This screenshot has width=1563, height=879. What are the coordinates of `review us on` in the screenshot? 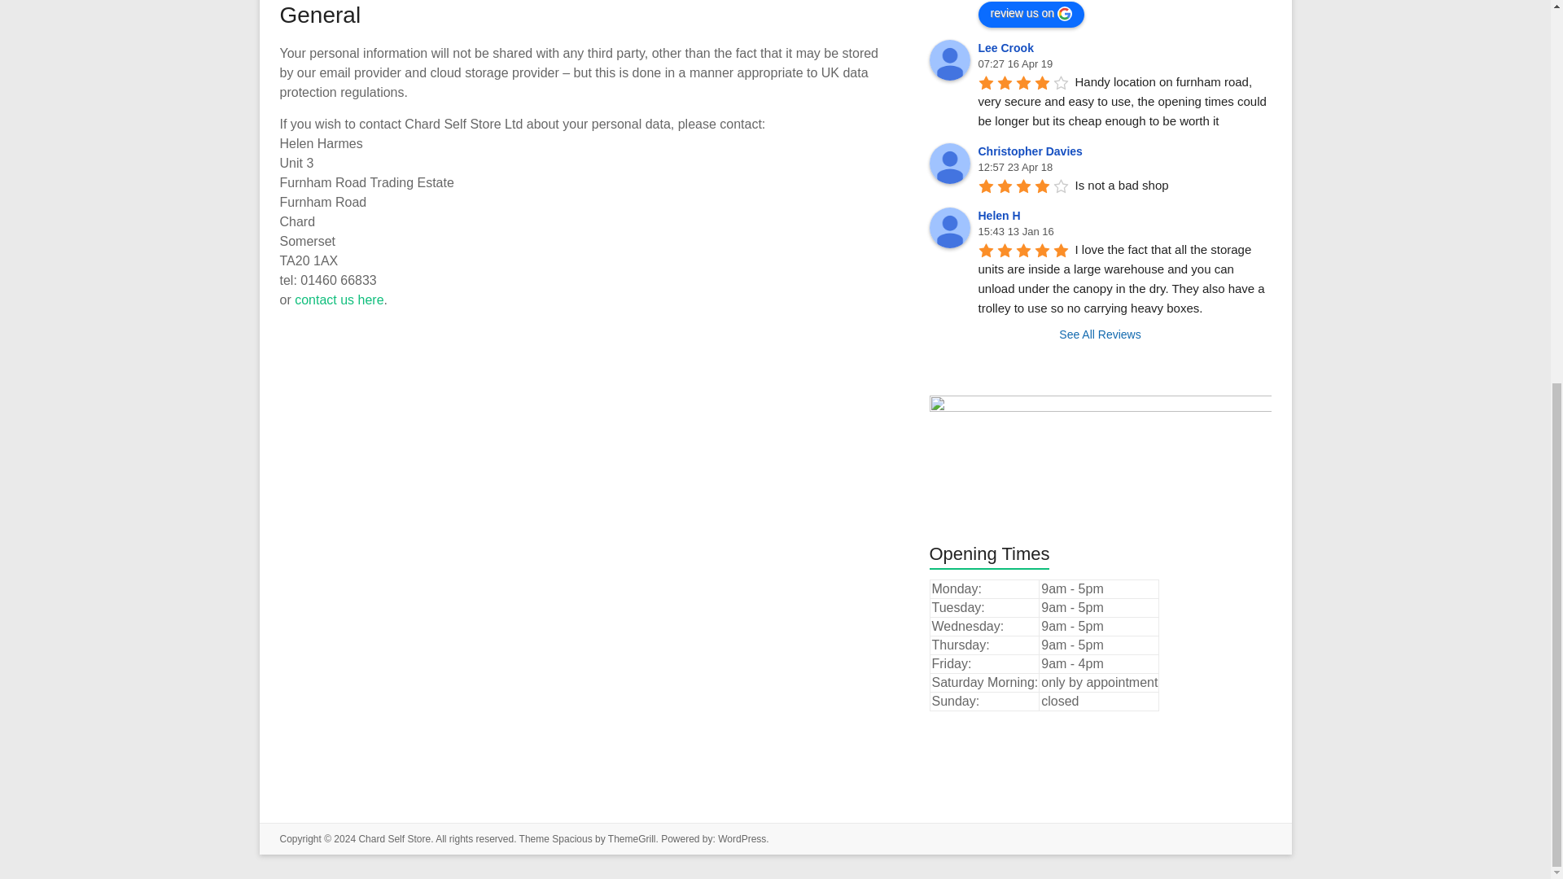 It's located at (1031, 15).